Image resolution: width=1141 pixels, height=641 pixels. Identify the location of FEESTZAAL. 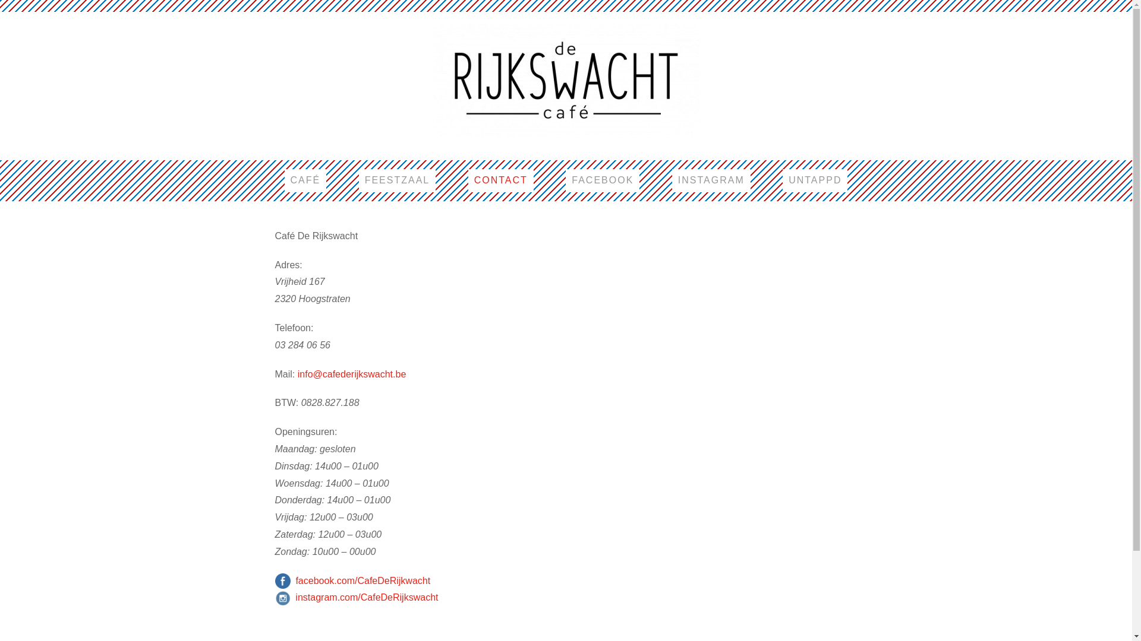
(398, 180).